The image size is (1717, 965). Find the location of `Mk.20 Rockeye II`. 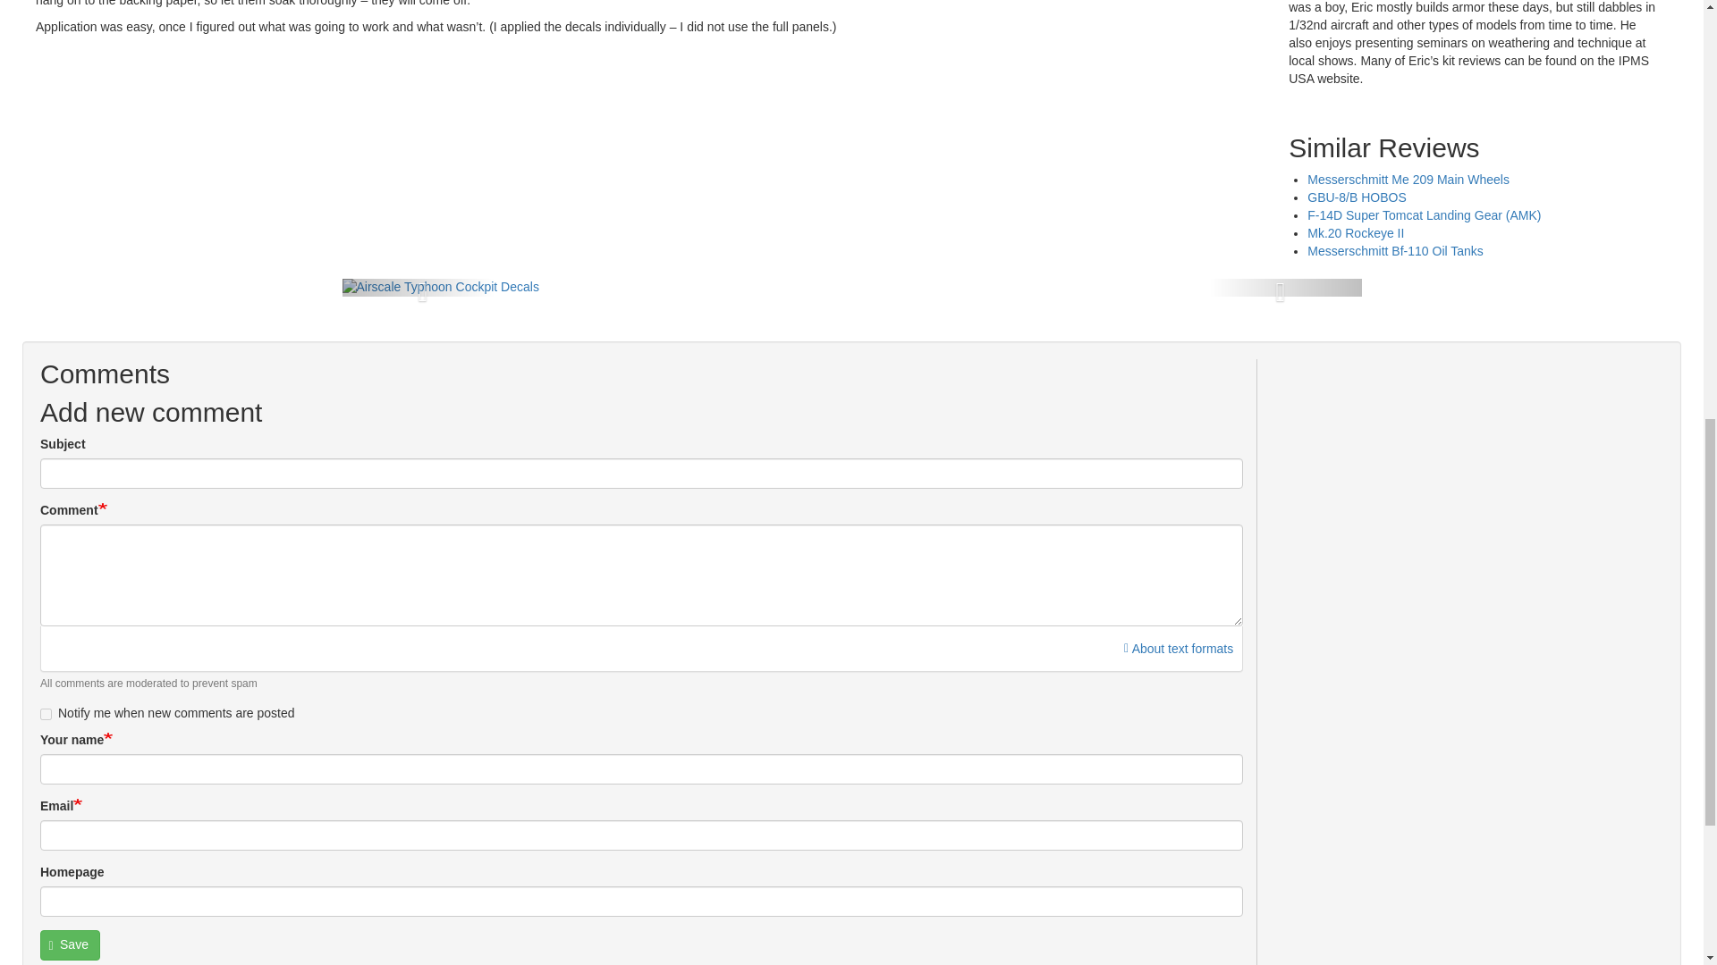

Mk.20 Rockeye II is located at coordinates (1356, 232).